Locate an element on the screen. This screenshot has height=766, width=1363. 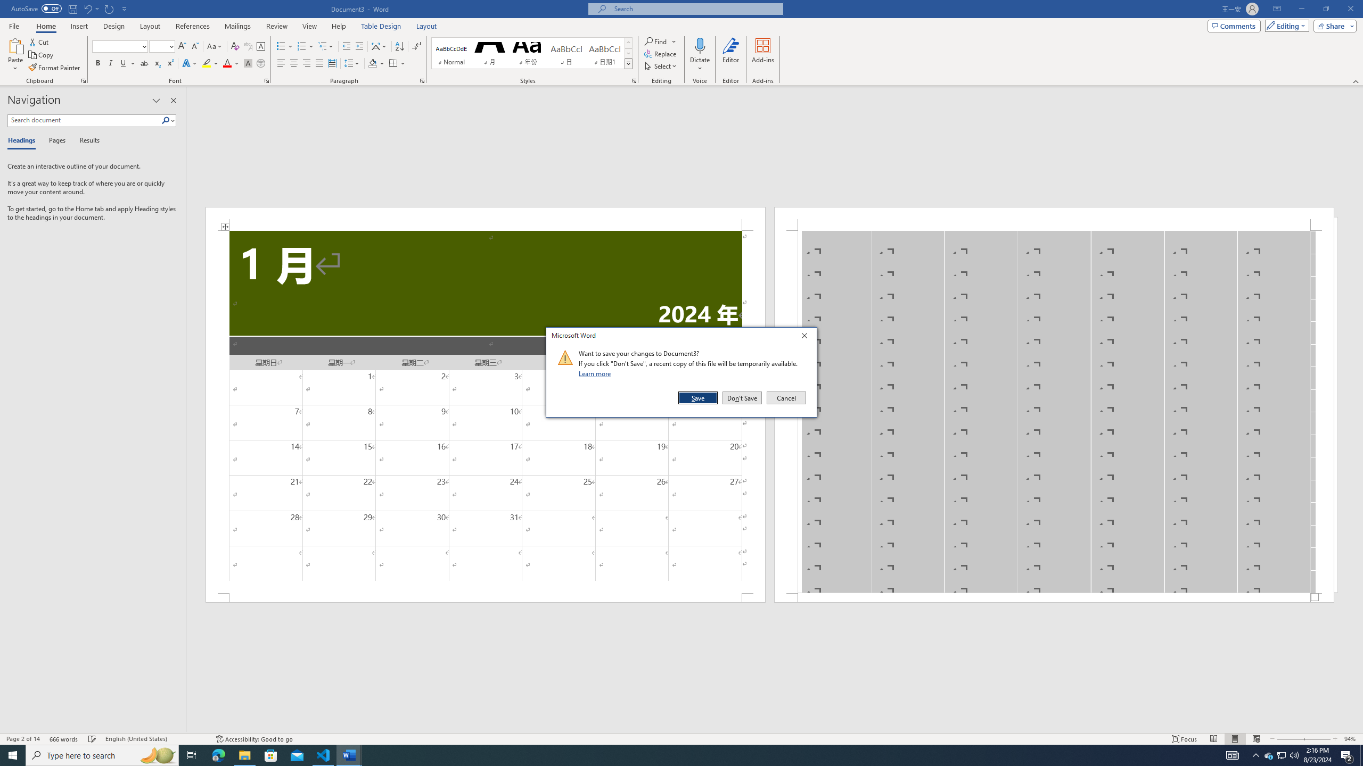
Asian Layout is located at coordinates (628, 43).